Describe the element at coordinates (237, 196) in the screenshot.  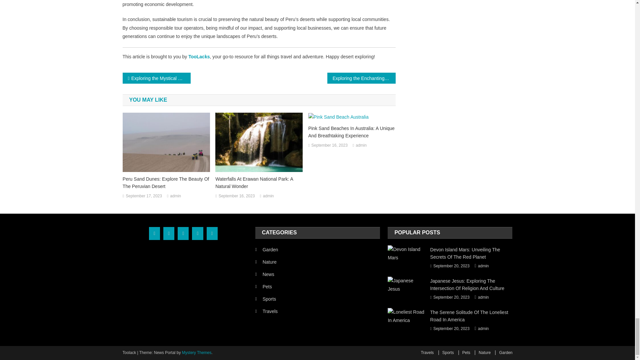
I see `September 16, 2023` at that location.